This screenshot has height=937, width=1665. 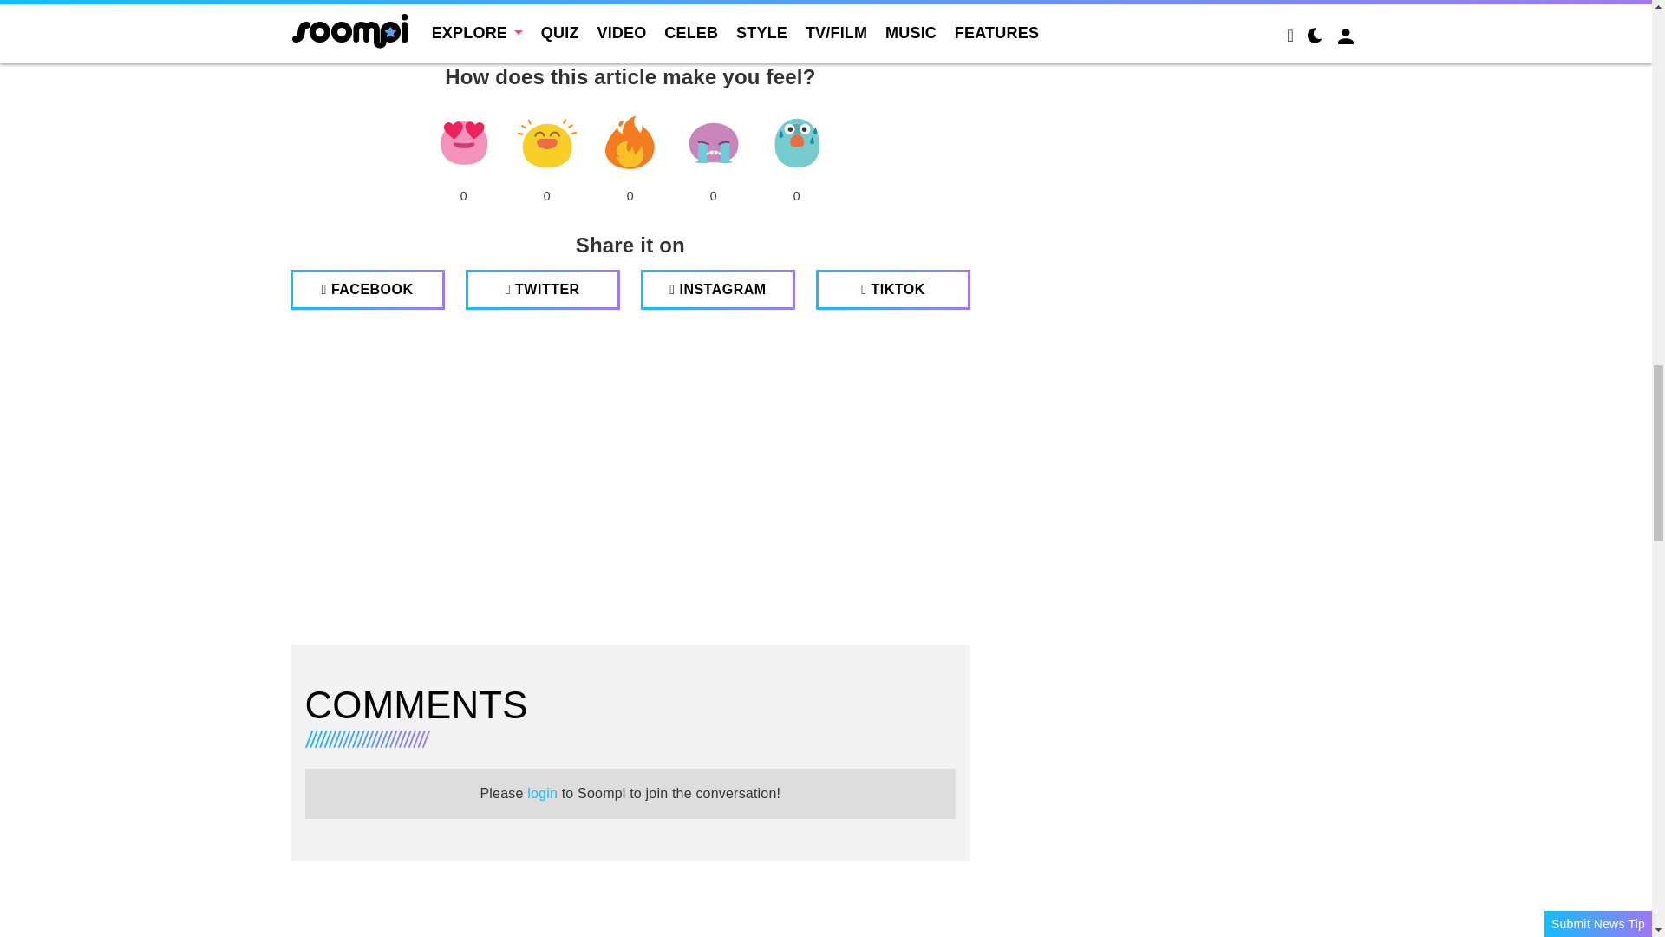 What do you see at coordinates (630, 446) in the screenshot?
I see `3rd party ad content` at bounding box center [630, 446].